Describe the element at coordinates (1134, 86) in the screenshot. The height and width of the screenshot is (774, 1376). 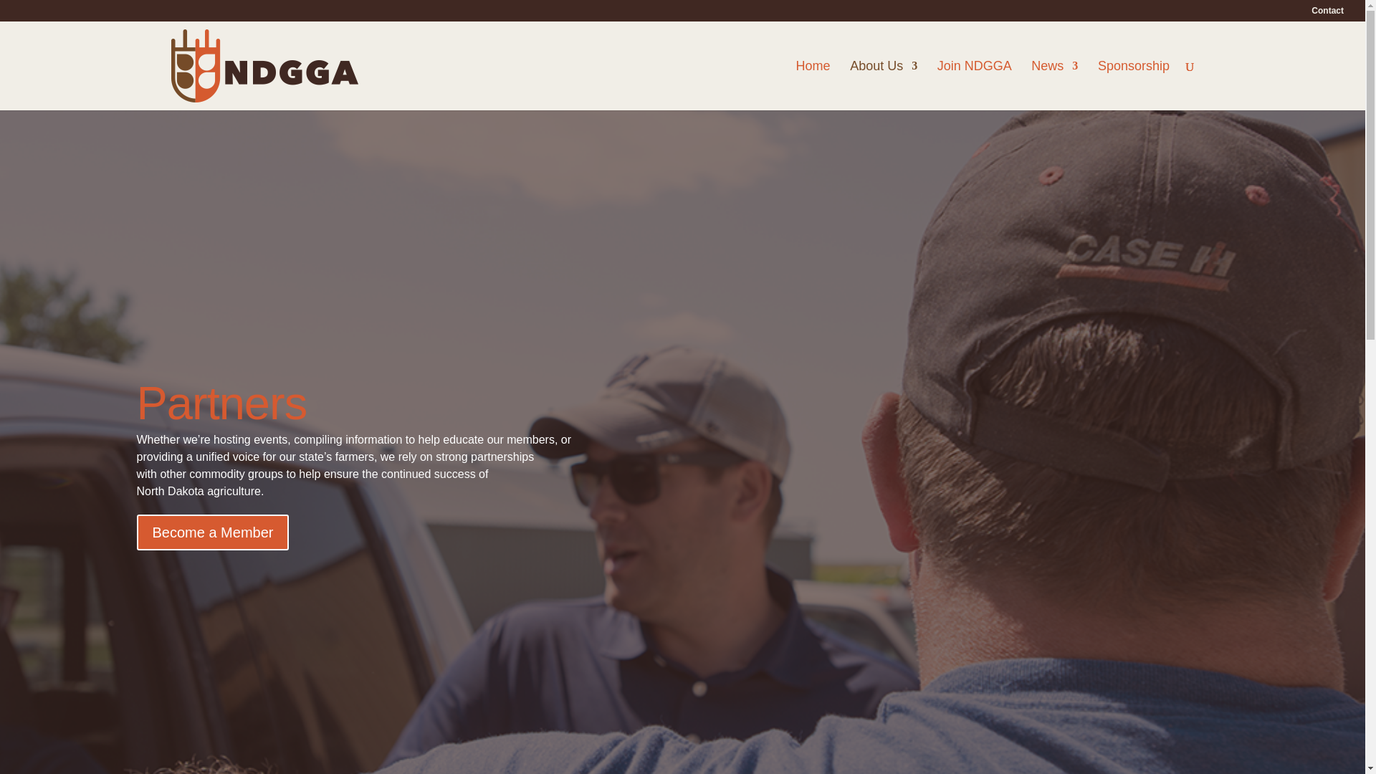
I see `Sponsorship` at that location.